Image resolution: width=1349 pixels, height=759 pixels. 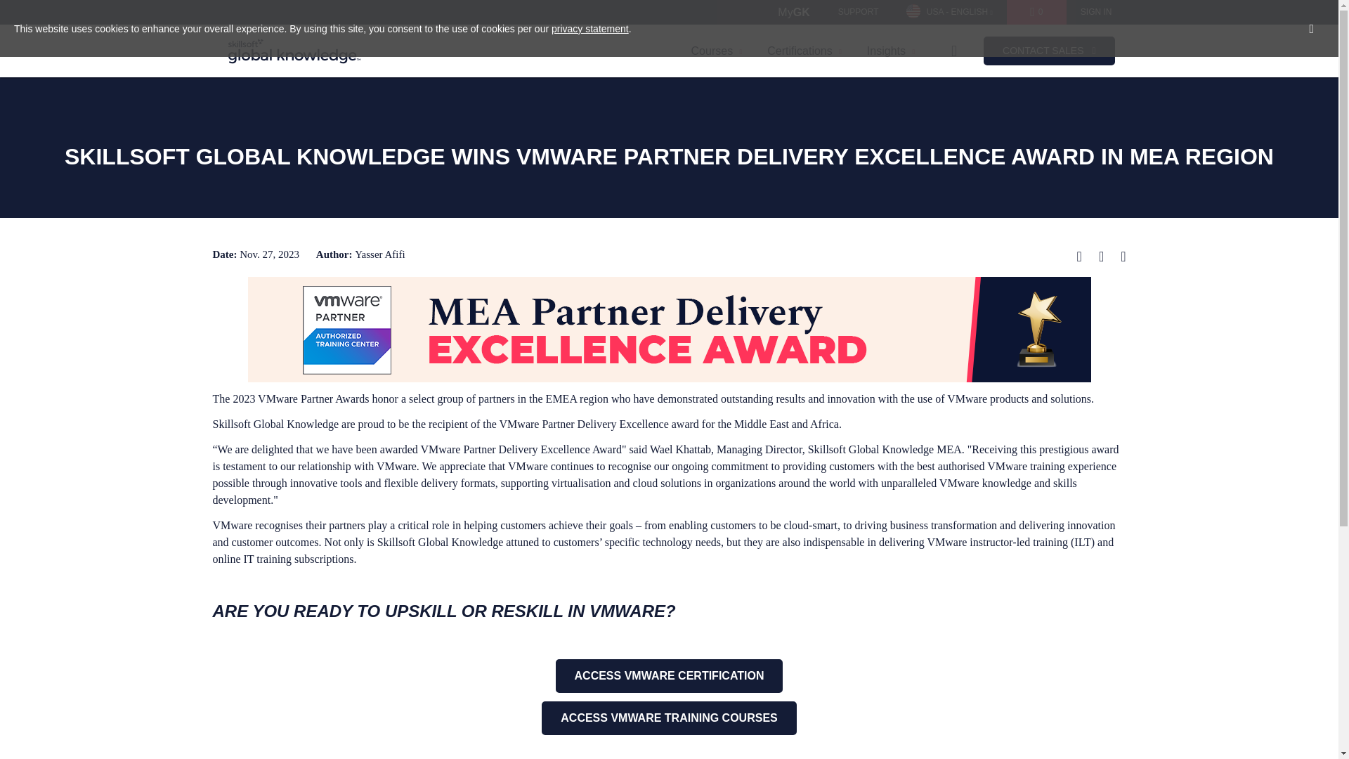 What do you see at coordinates (793, 12) in the screenshot?
I see `MyGK` at bounding box center [793, 12].